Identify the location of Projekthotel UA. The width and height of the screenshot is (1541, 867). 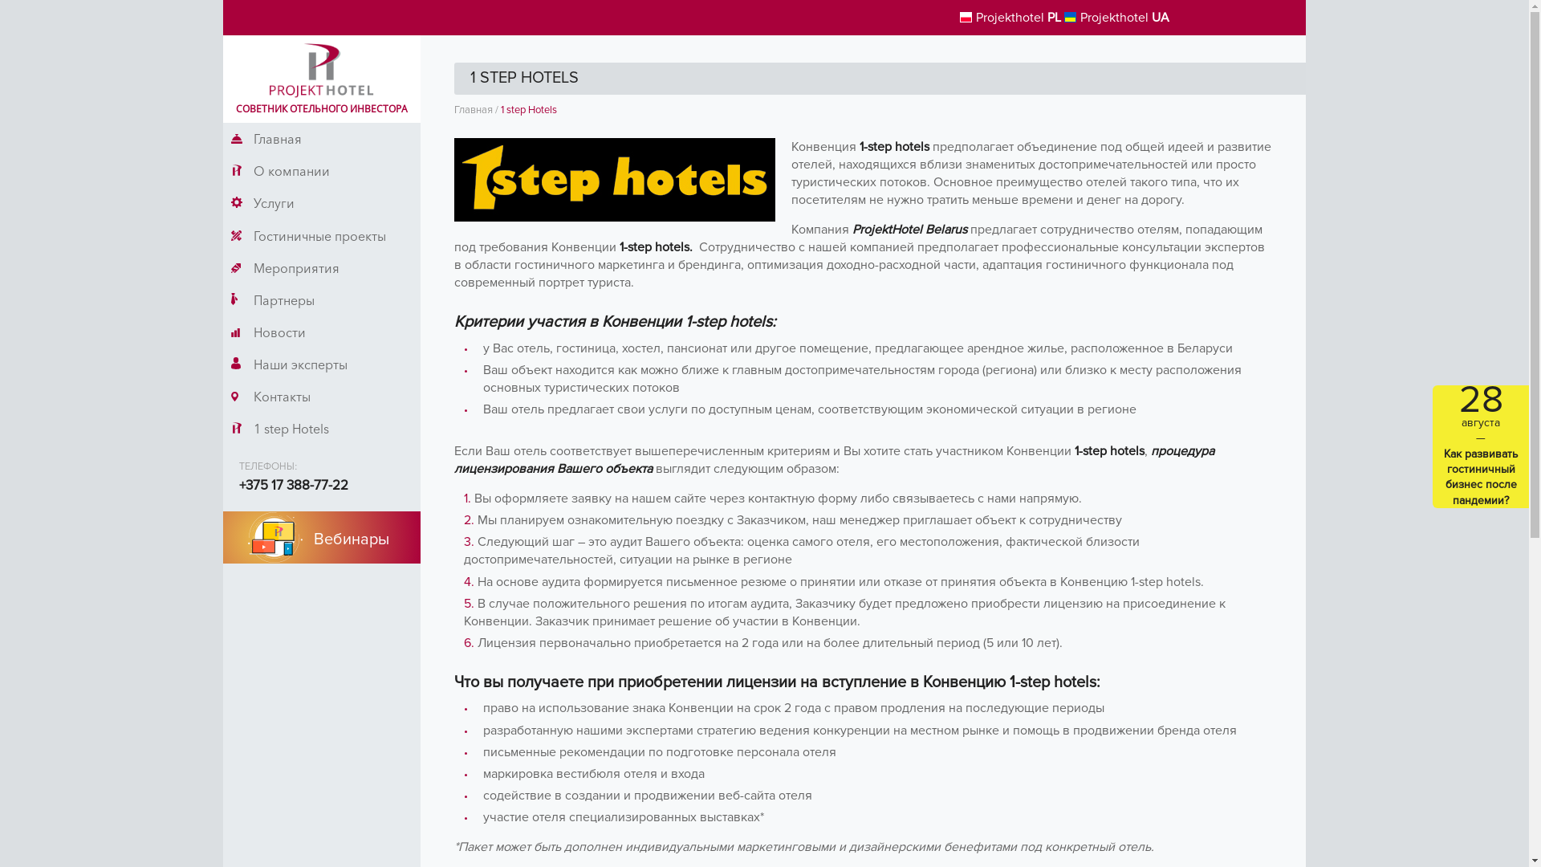
(1117, 18).